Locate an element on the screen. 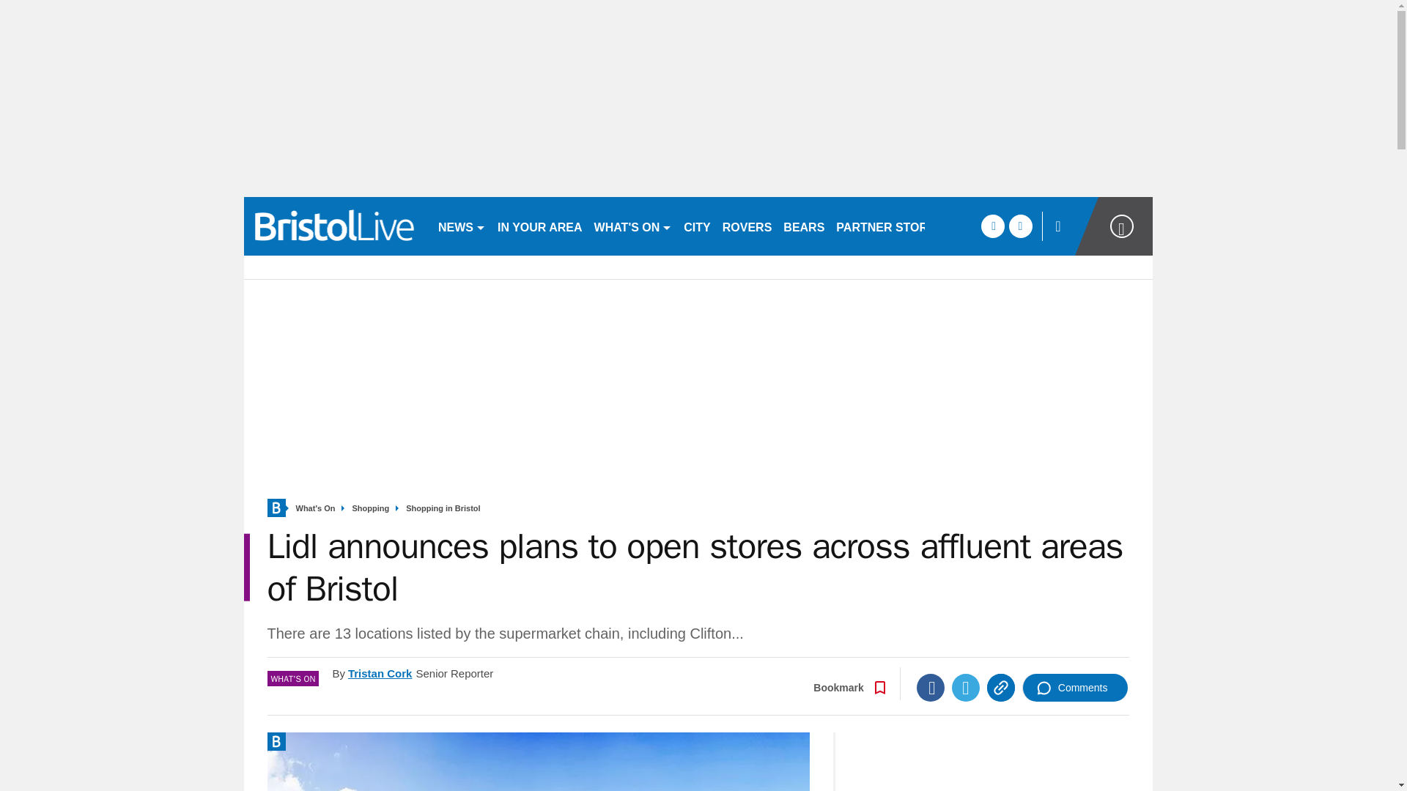  NEWS is located at coordinates (462, 226).